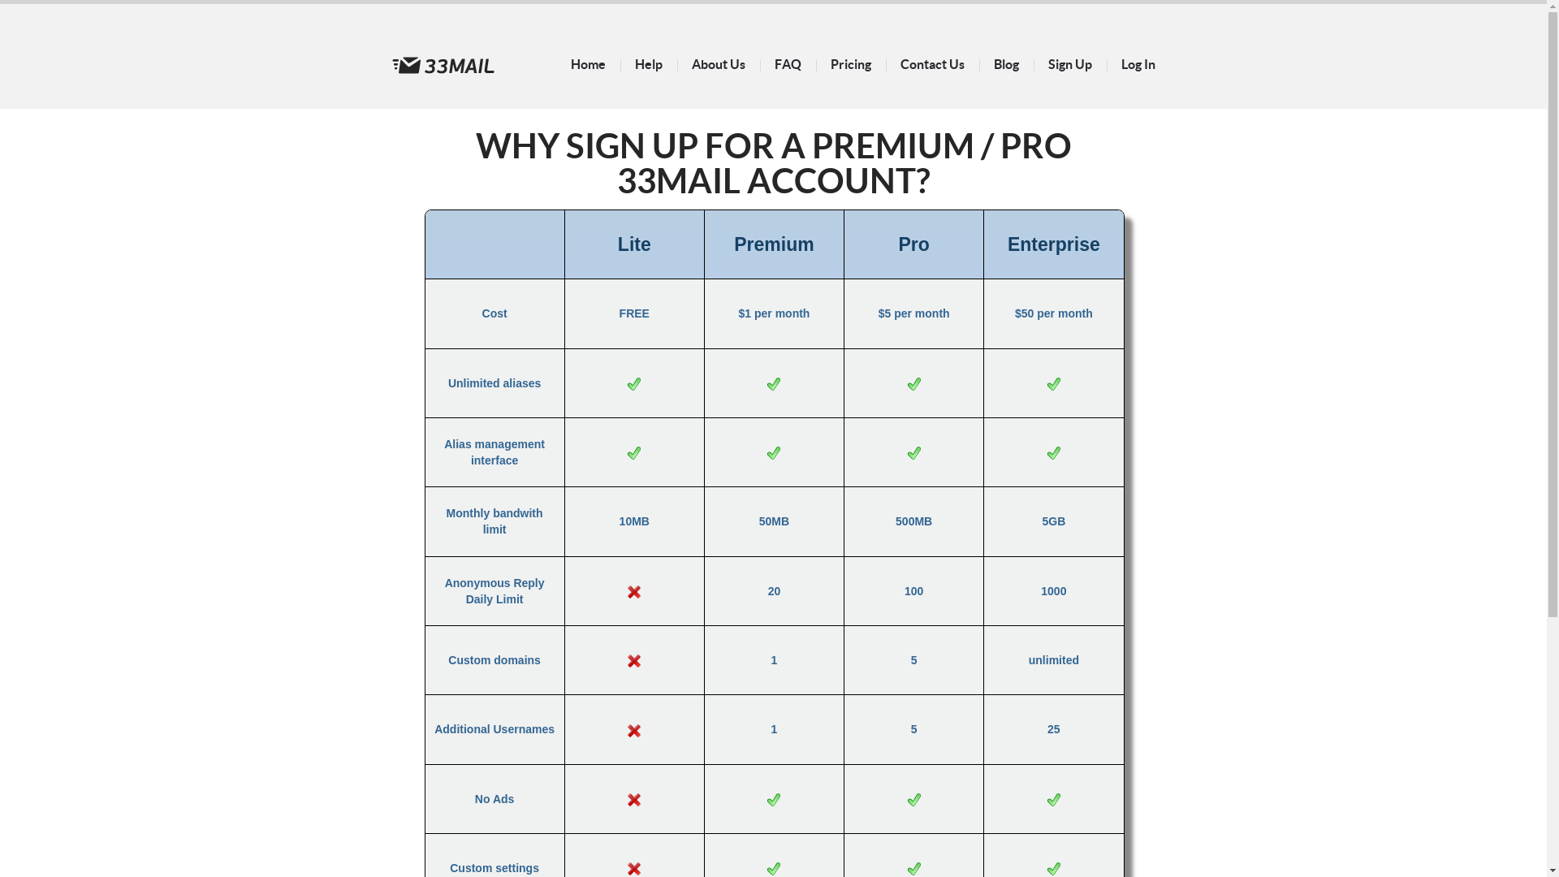 The image size is (1559, 877). I want to click on About Us, so click(719, 64).